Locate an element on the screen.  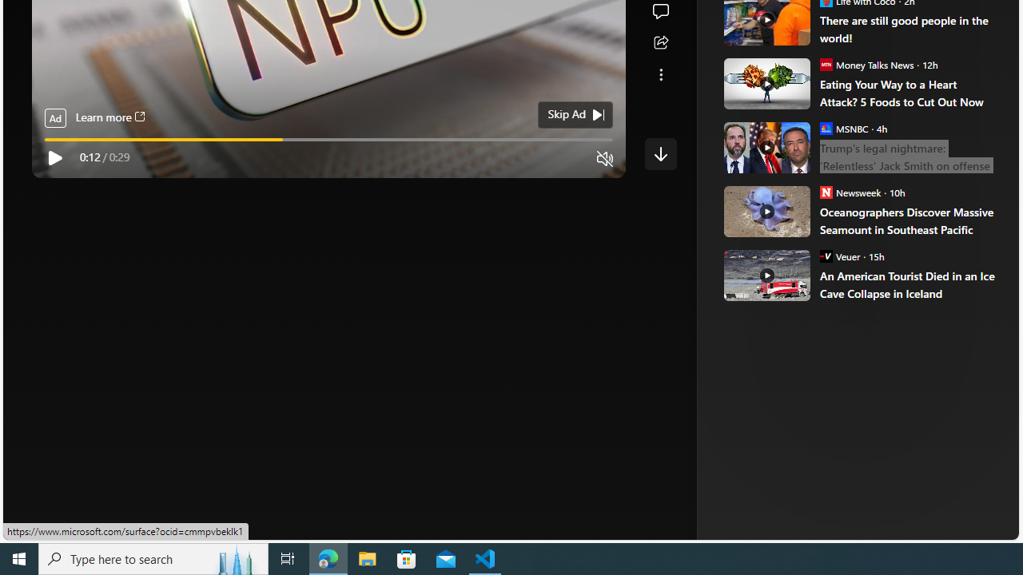
An American Tourist Died in an Ice Cave Collapse in Iceland is located at coordinates (908, 284).